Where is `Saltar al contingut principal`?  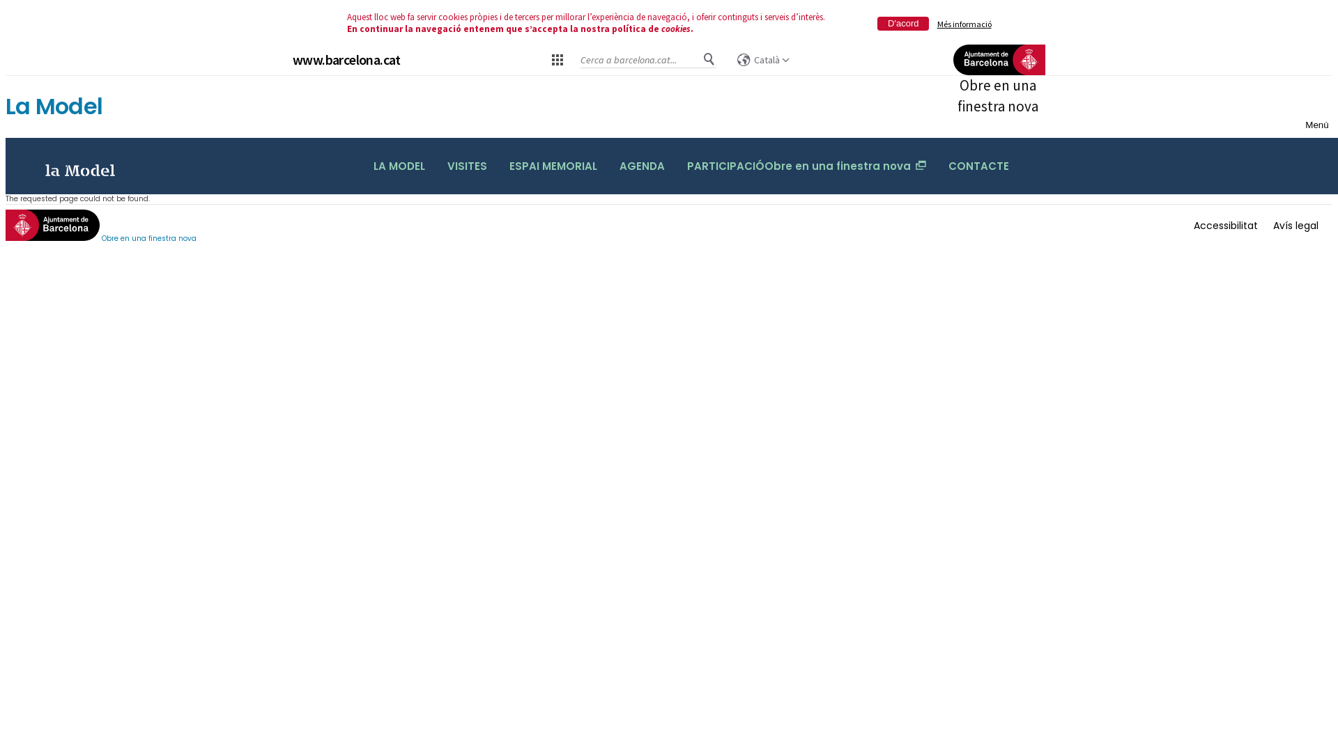
Saltar al contingut principal is located at coordinates (6, 77).